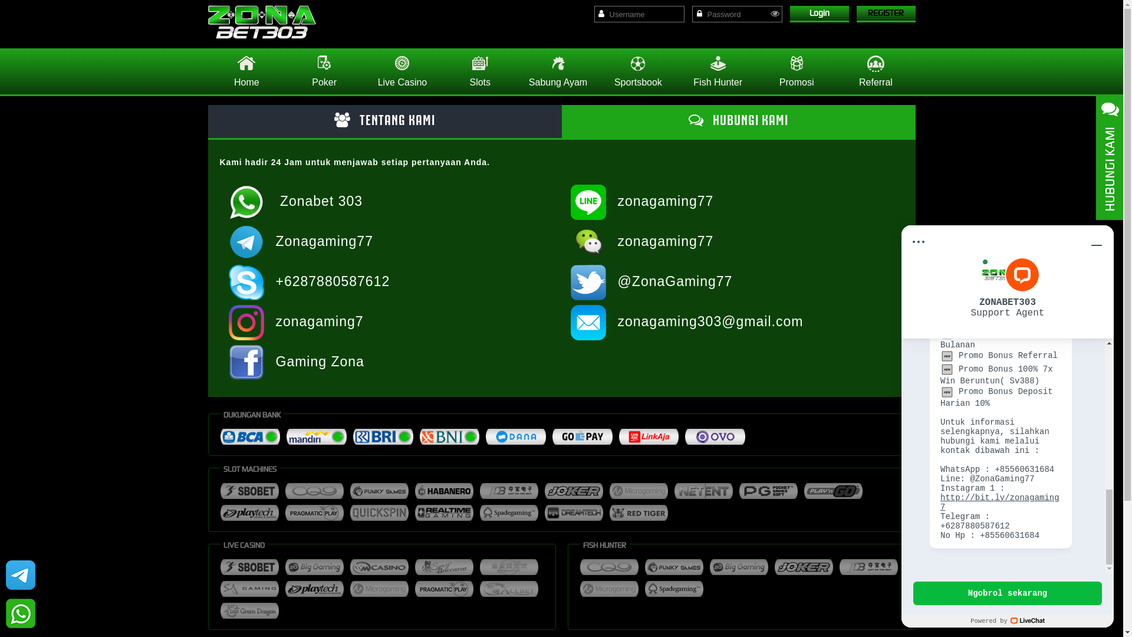 Image resolution: width=1132 pixels, height=637 pixels. Describe the element at coordinates (21, 575) in the screenshot. I see `telegram` at that location.